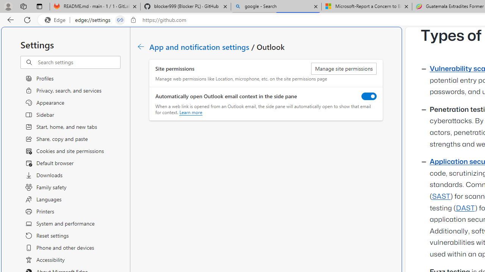  Describe the element at coordinates (191, 112) in the screenshot. I see `Learn more` at that location.